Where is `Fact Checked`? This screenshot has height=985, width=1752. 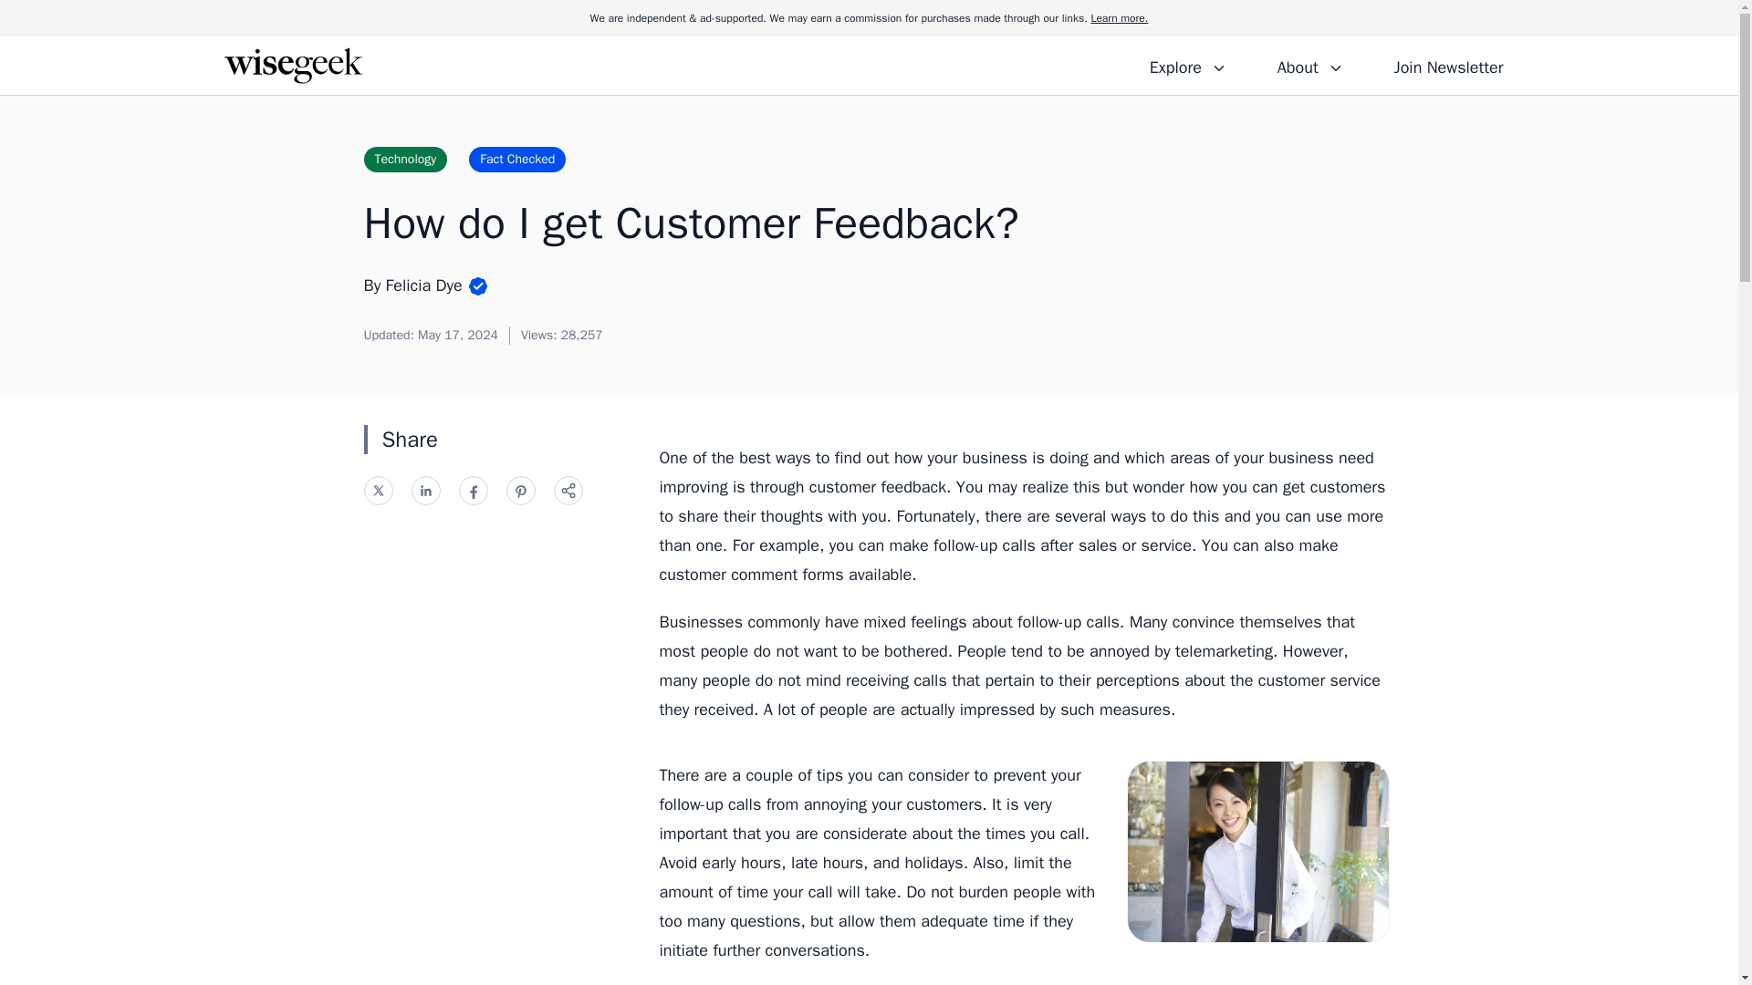
Fact Checked is located at coordinates (517, 159).